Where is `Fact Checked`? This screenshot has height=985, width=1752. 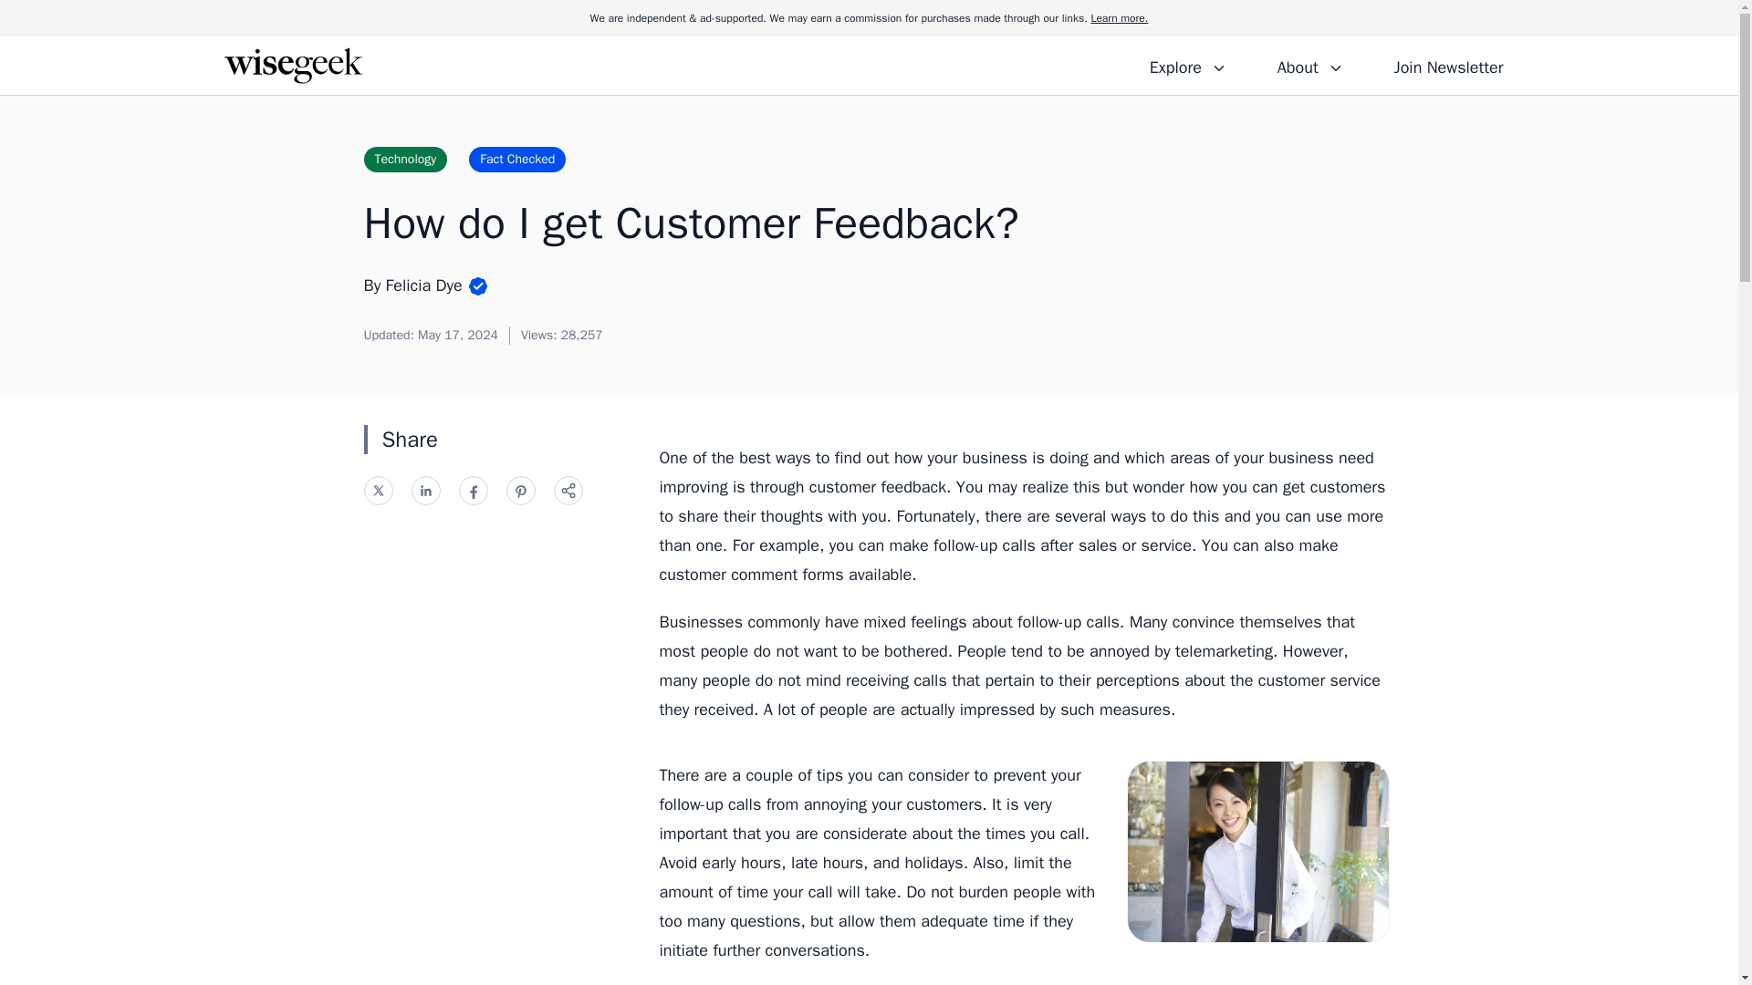
Fact Checked is located at coordinates (517, 159).